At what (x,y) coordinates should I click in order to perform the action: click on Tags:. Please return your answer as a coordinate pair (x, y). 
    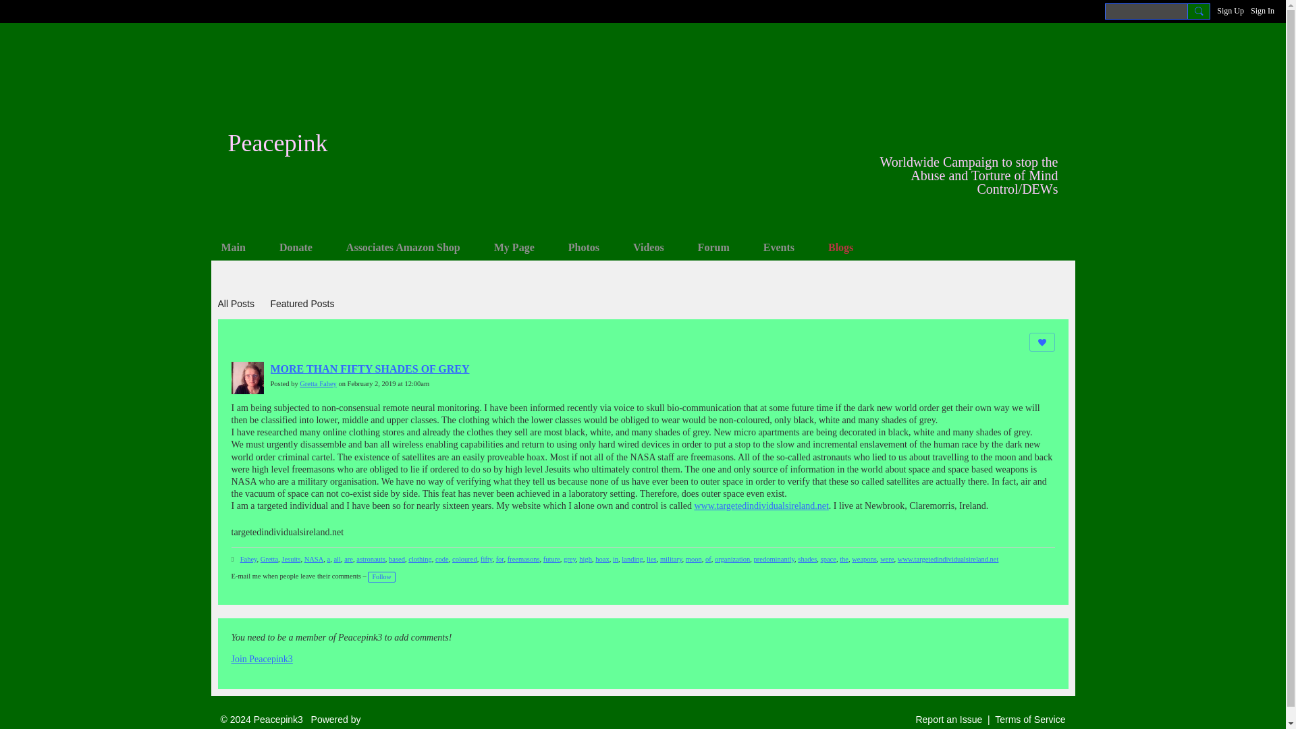
    Looking at the image, I should click on (234, 560).